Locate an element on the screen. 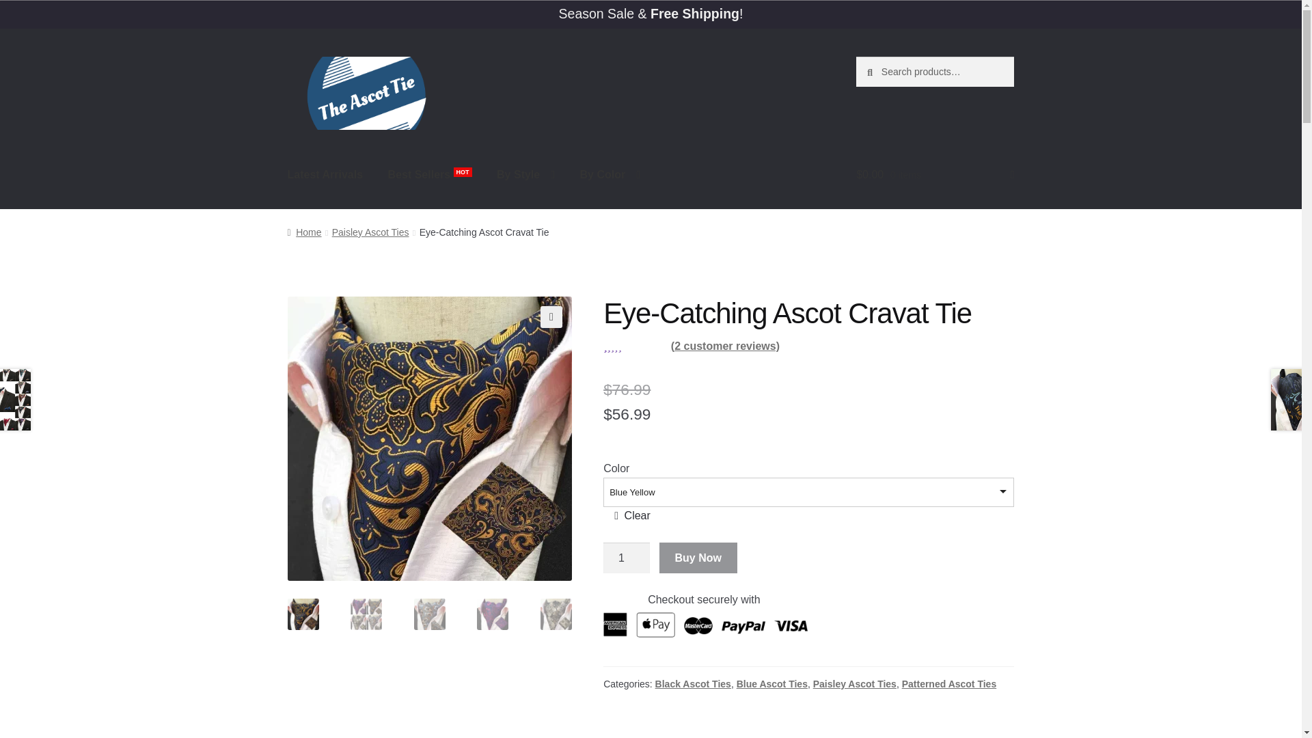  By Style is located at coordinates (525, 175).